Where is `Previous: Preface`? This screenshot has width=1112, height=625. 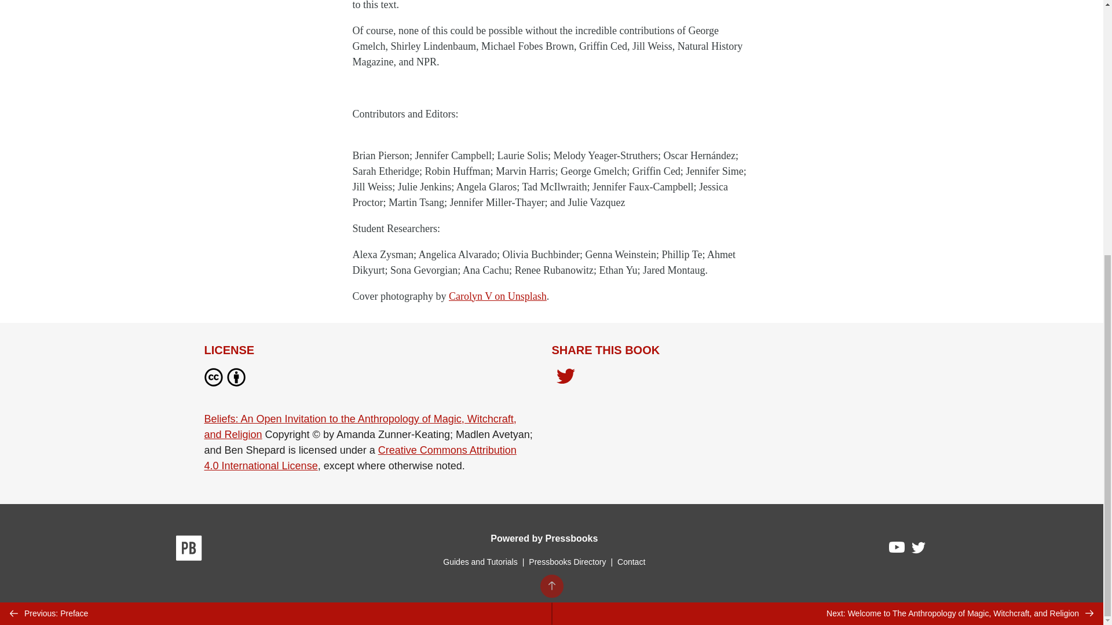 Previous: Preface is located at coordinates (276, 186).